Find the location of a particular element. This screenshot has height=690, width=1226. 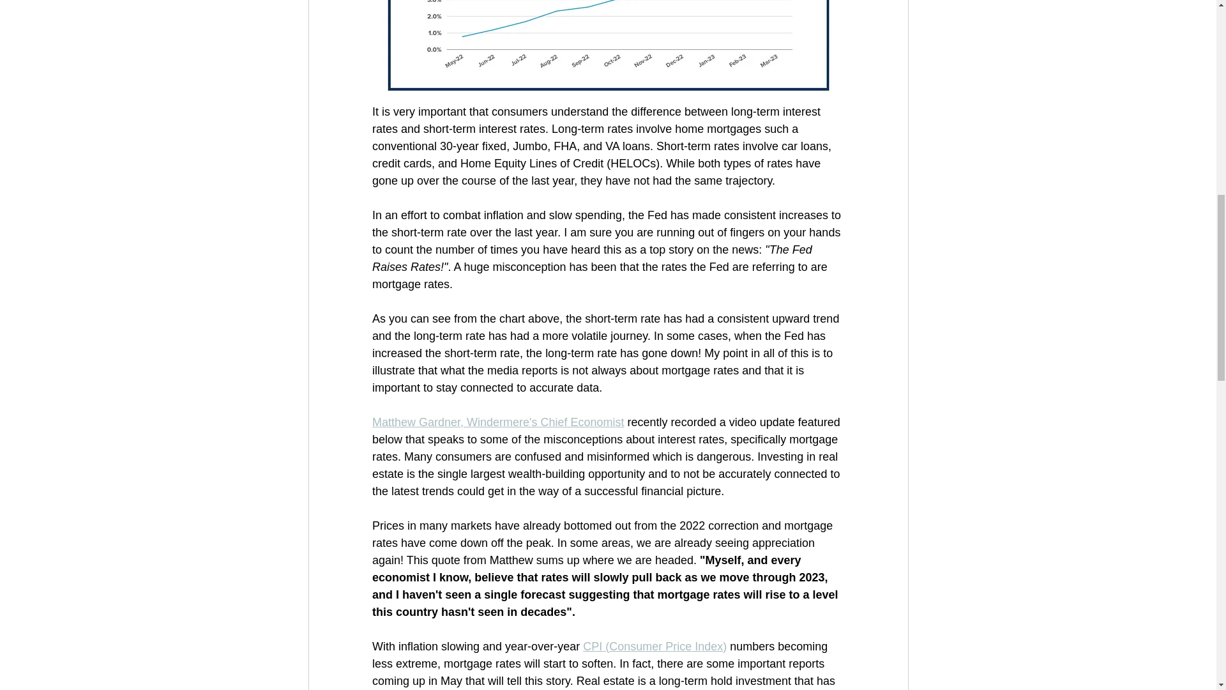

Matthew Gardner, Windermere's Chief Economist is located at coordinates (497, 422).